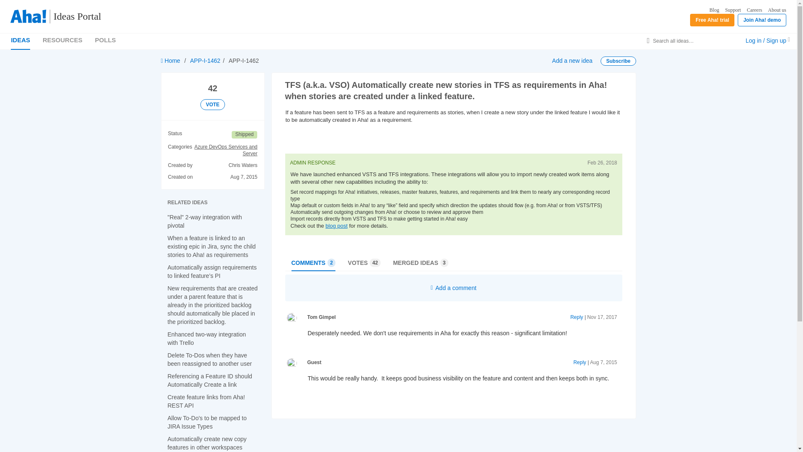 This screenshot has width=803, height=452. What do you see at coordinates (171, 61) in the screenshot?
I see `Home` at bounding box center [171, 61].